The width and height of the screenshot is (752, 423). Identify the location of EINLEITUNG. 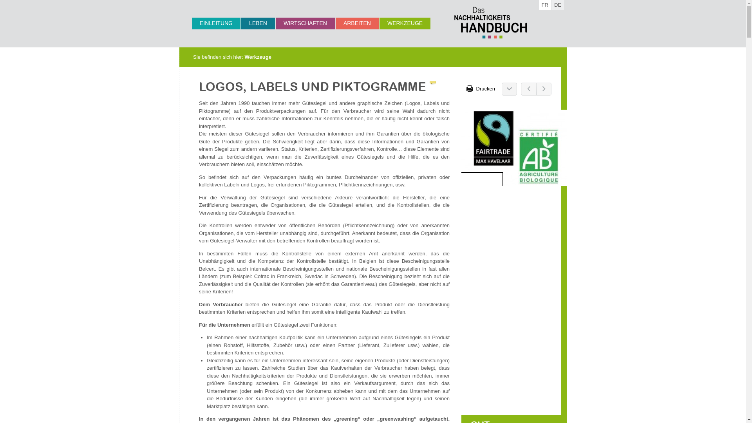
(216, 23).